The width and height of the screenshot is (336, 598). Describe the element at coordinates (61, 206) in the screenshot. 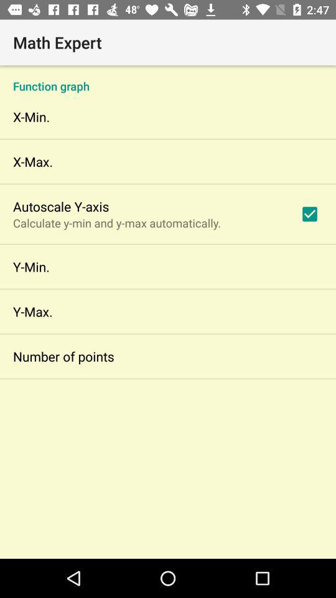

I see `press the item above the calculate y min icon` at that location.